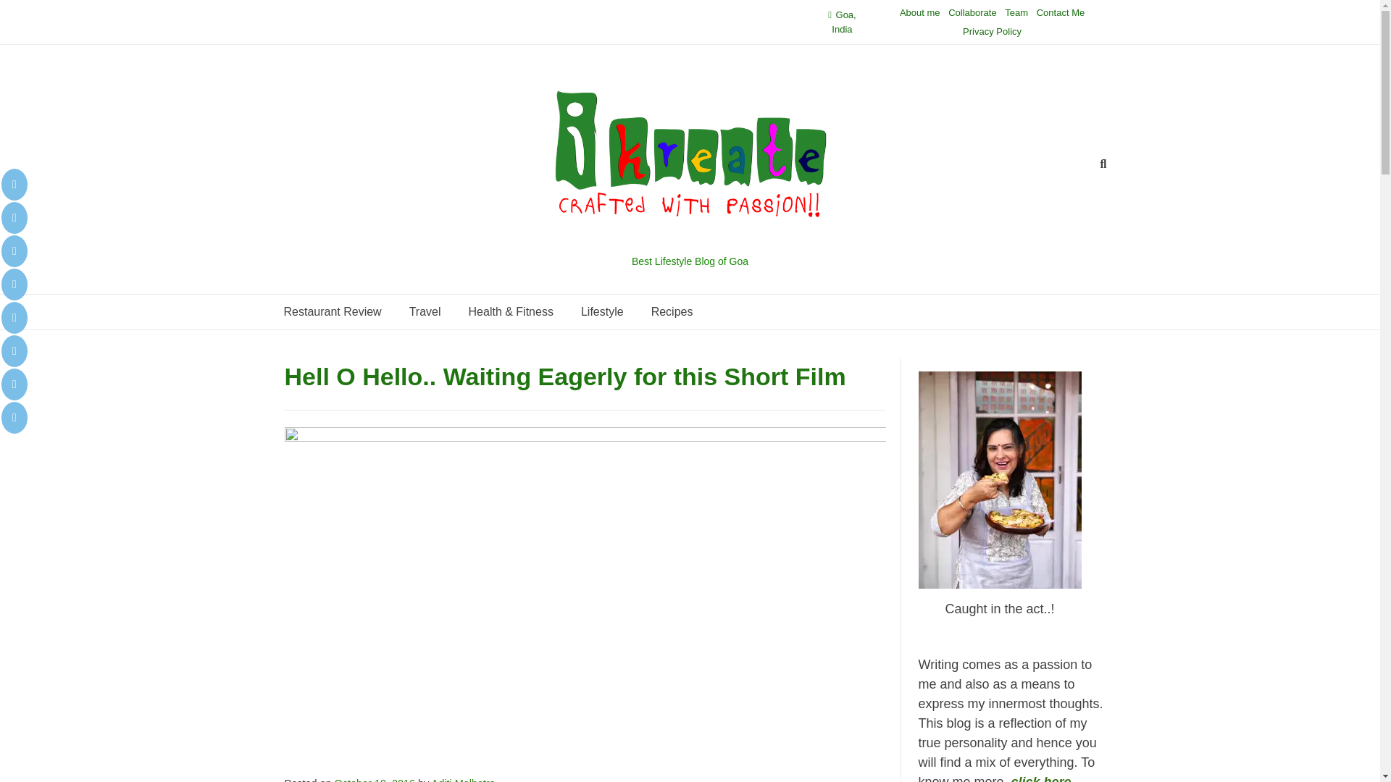  Describe the element at coordinates (972, 13) in the screenshot. I see `Collaborate` at that location.